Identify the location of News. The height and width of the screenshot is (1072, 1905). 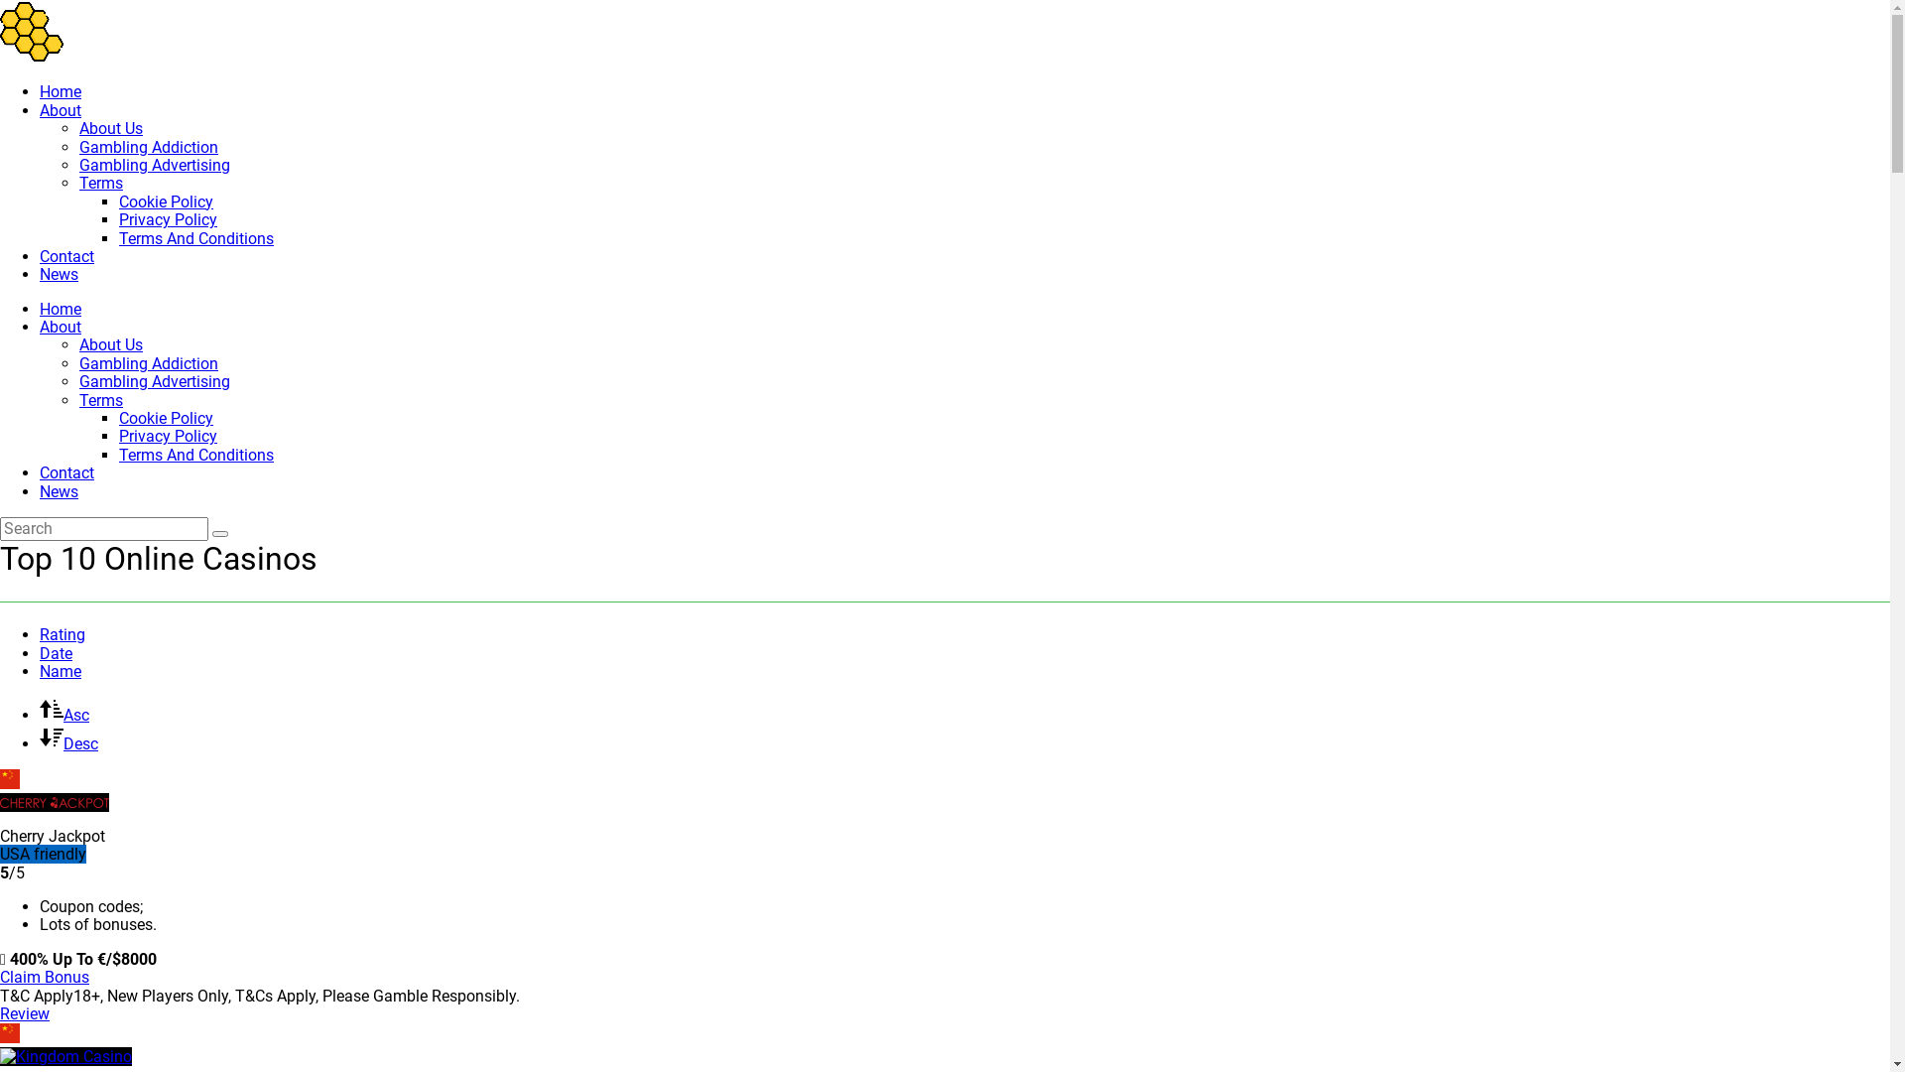
(60, 274).